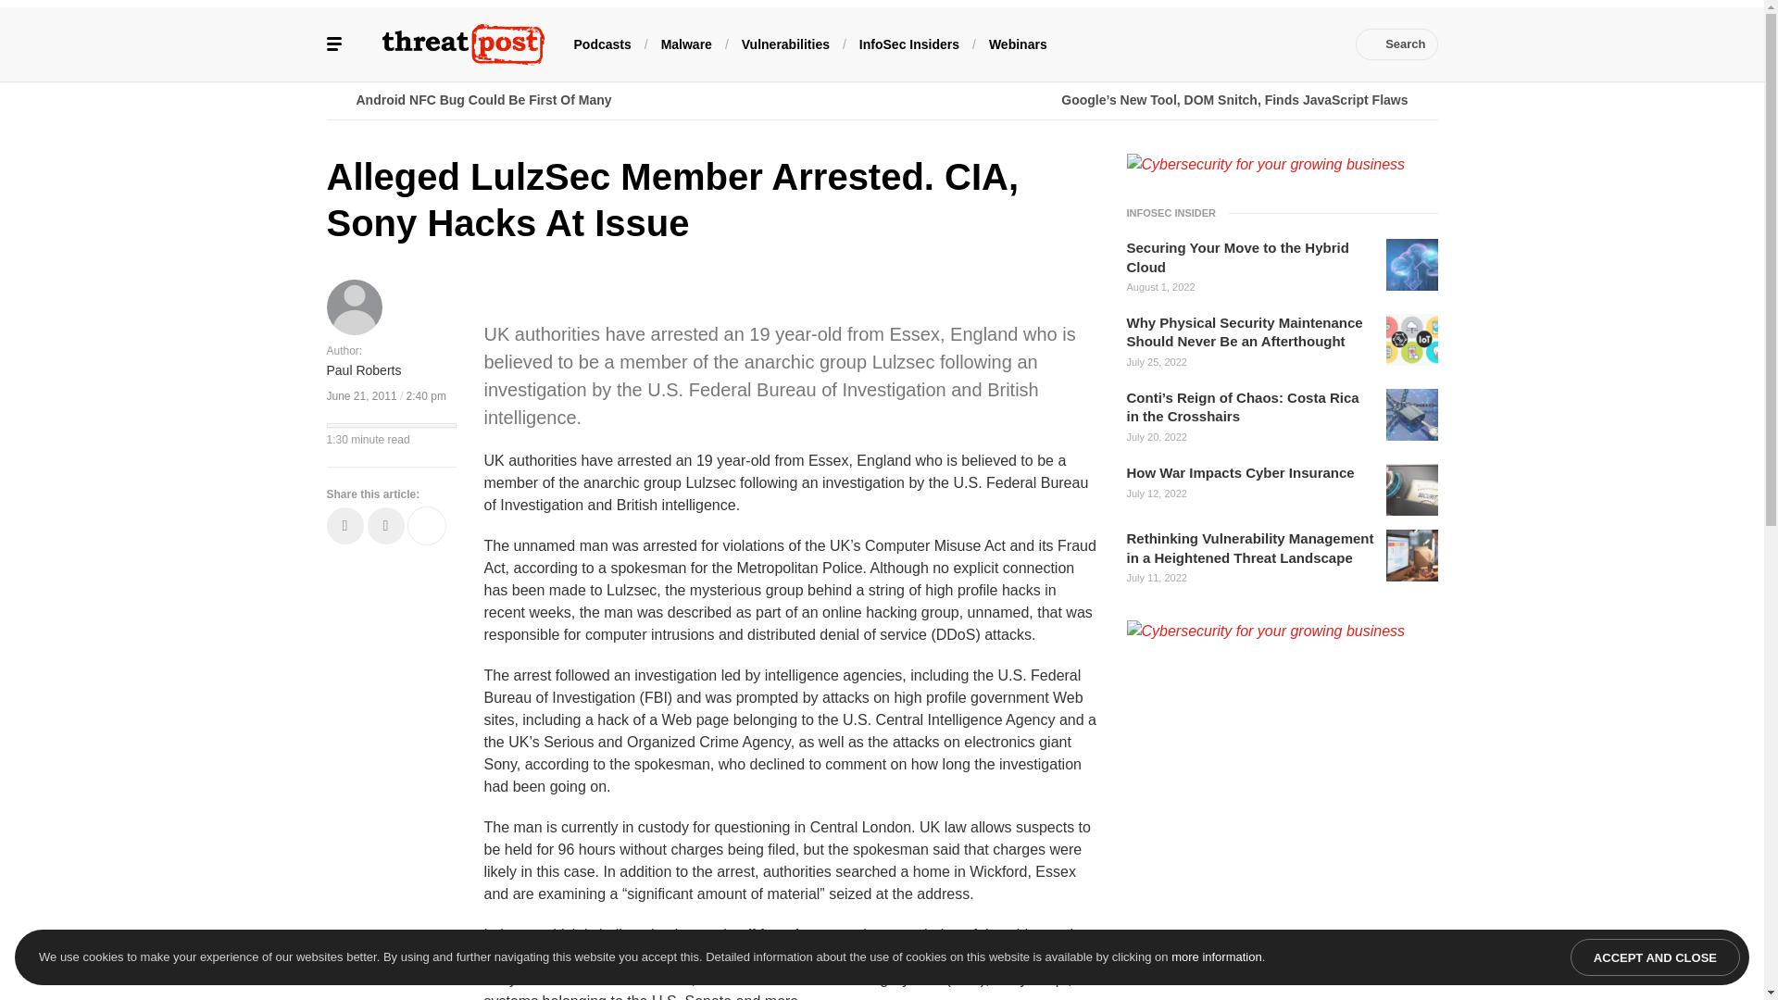 This screenshot has width=1778, height=1000. What do you see at coordinates (909, 43) in the screenshot?
I see `InfoSec Insiders` at bounding box center [909, 43].